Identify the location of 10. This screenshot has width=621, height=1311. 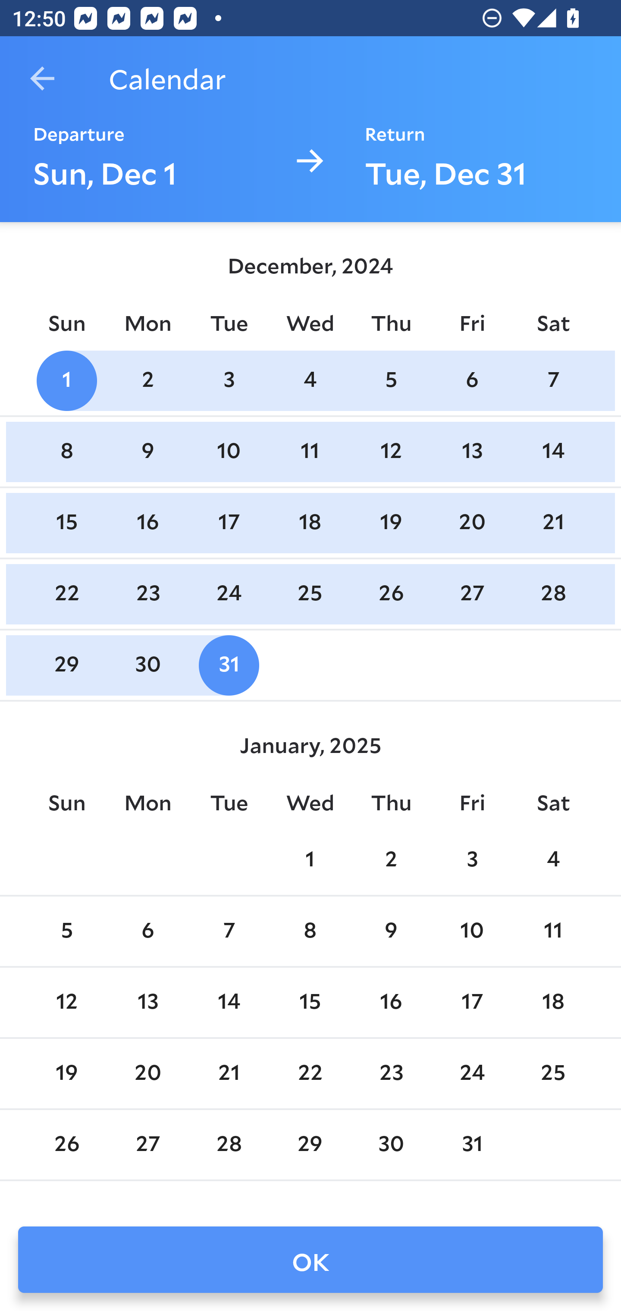
(472, 932).